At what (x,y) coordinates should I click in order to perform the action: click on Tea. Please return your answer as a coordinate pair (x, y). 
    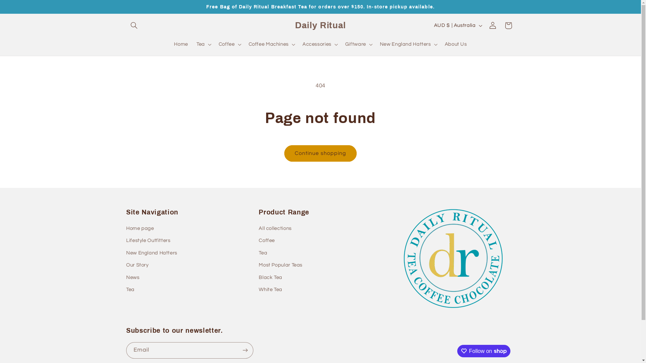
    Looking at the image, I should click on (263, 253).